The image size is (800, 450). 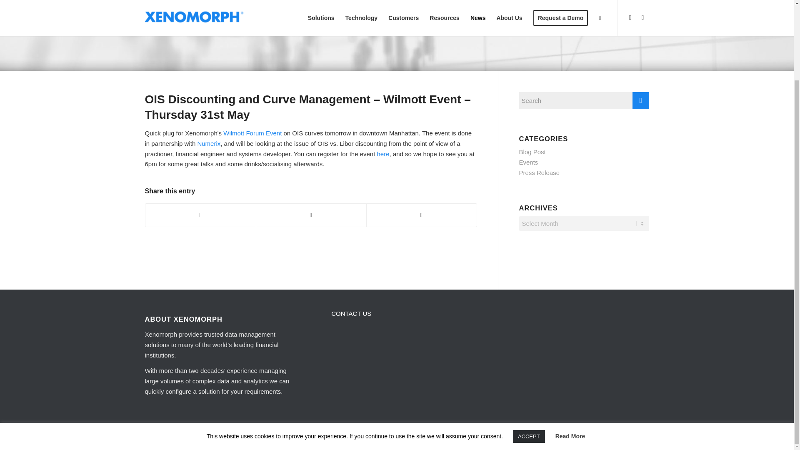 What do you see at coordinates (208, 143) in the screenshot?
I see `Numerix home page` at bounding box center [208, 143].